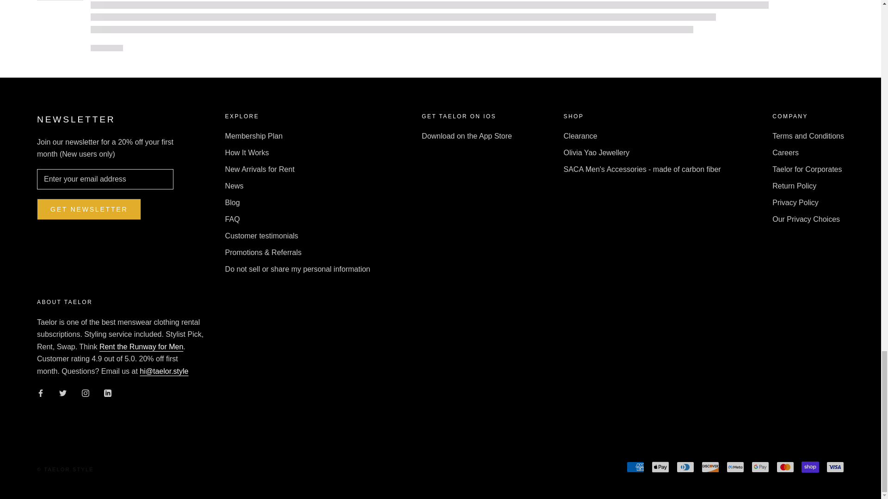 The height and width of the screenshot is (499, 888). What do you see at coordinates (141, 347) in the screenshot?
I see `Rent the Runway for Men` at bounding box center [141, 347].